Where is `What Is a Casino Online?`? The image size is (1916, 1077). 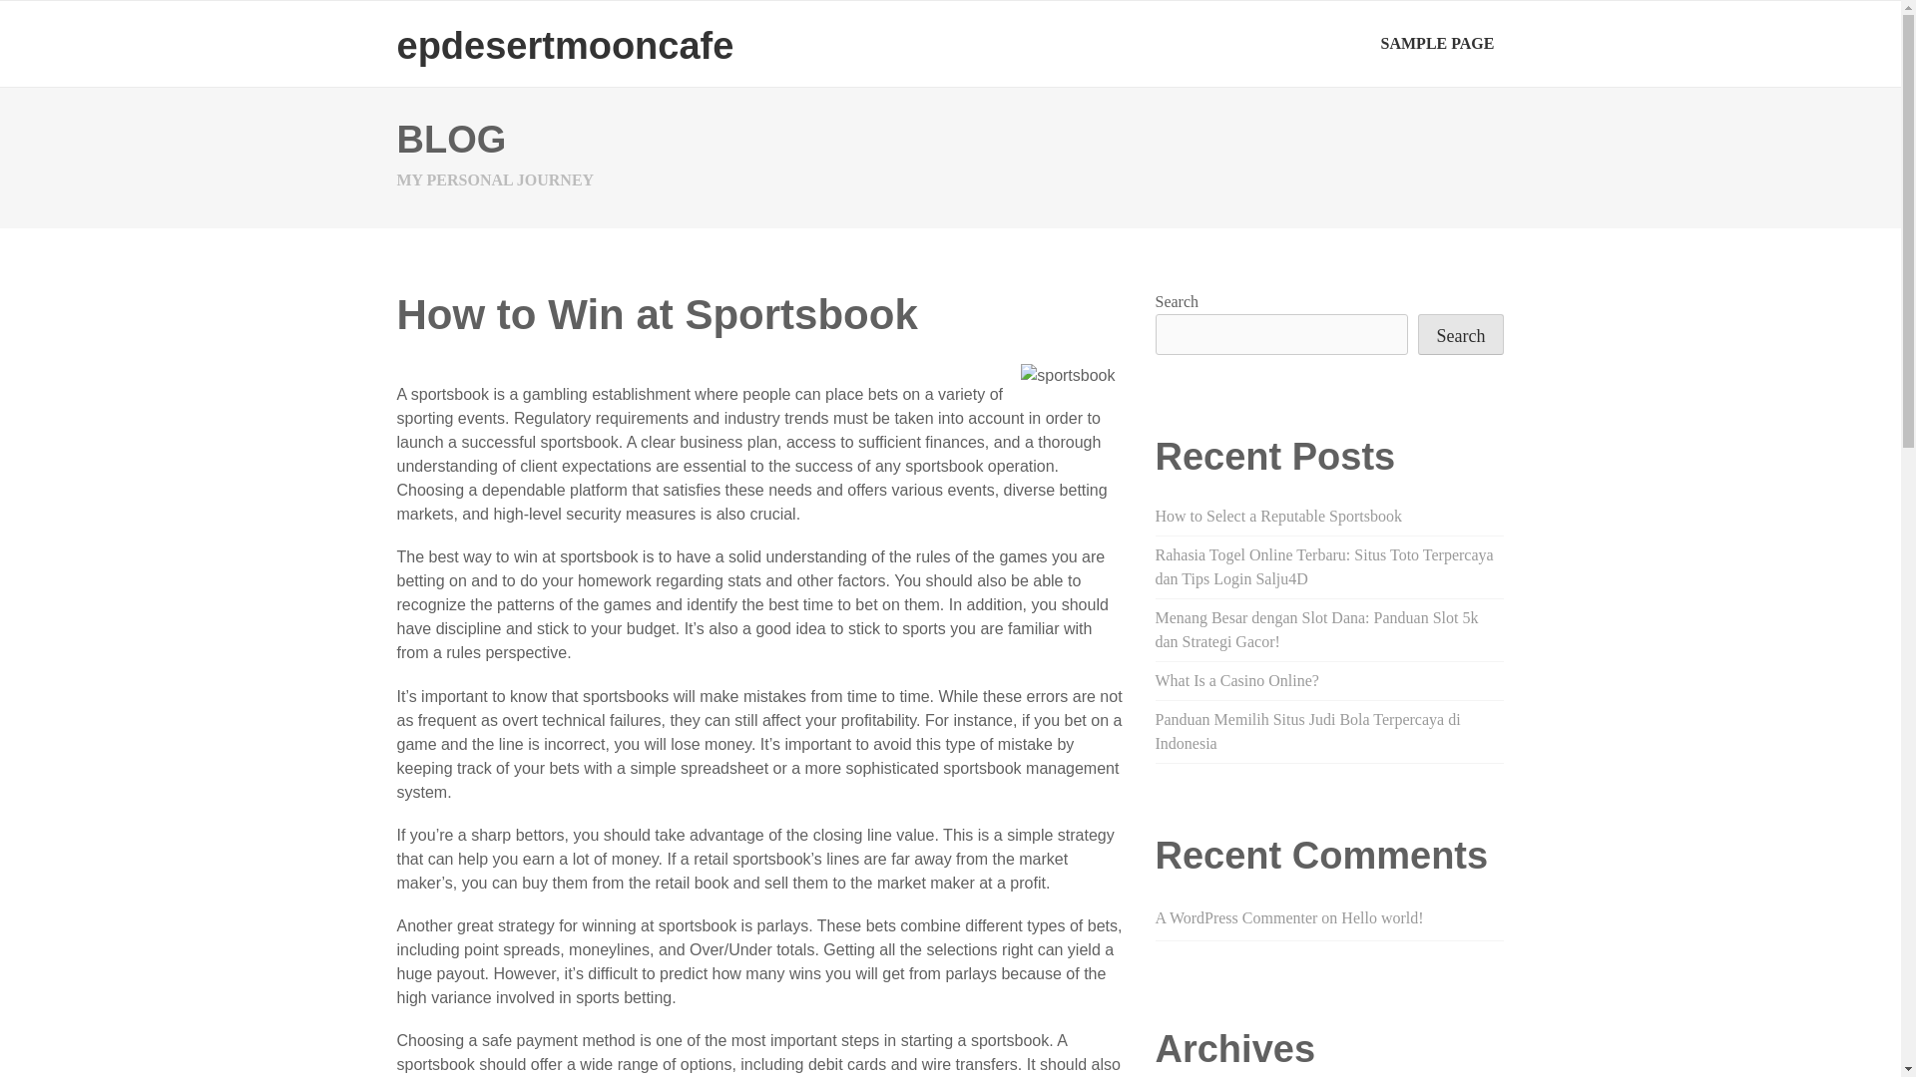
What Is a Casino Online? is located at coordinates (1237, 680).